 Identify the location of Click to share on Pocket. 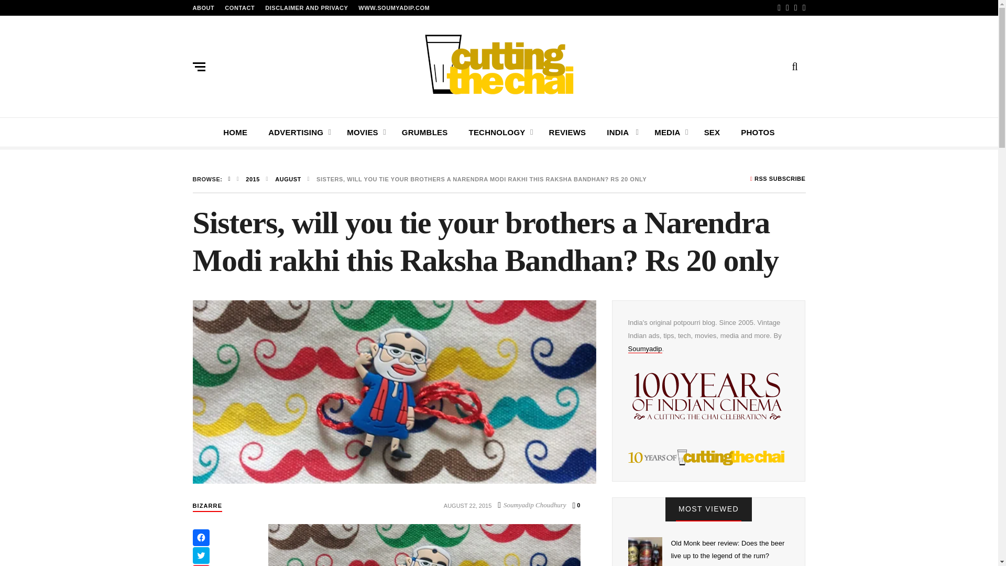
(201, 565).